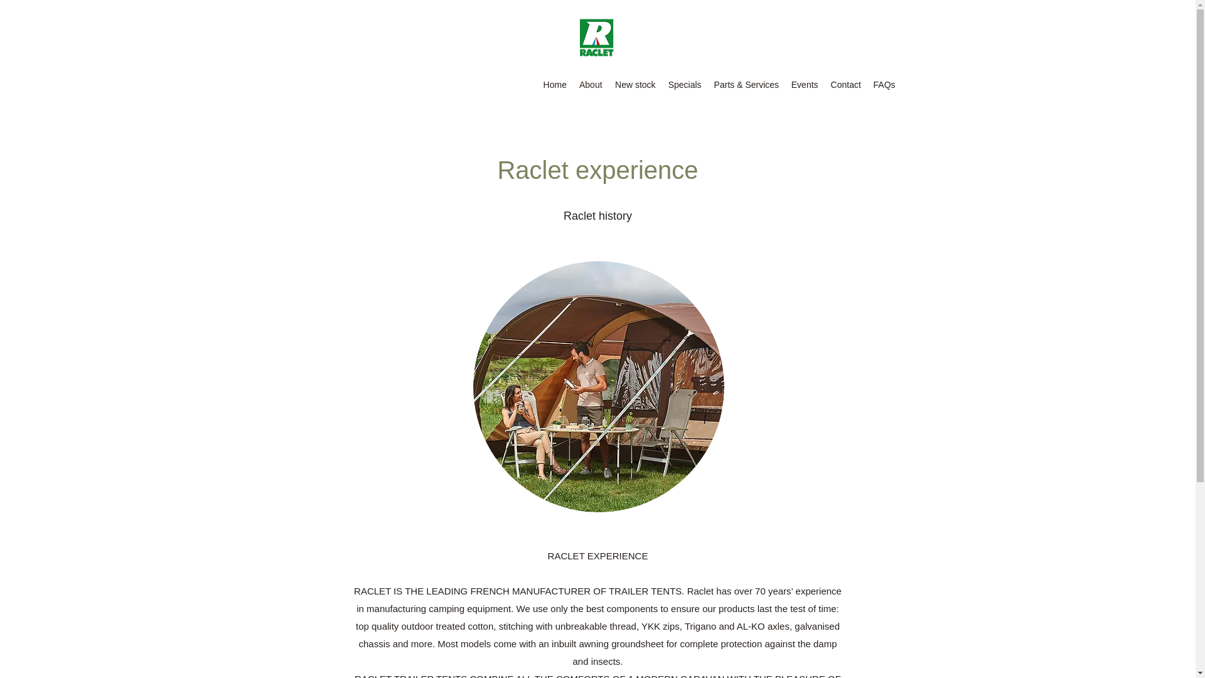 The image size is (1205, 678). Describe the element at coordinates (635, 84) in the screenshot. I see `New stock` at that location.